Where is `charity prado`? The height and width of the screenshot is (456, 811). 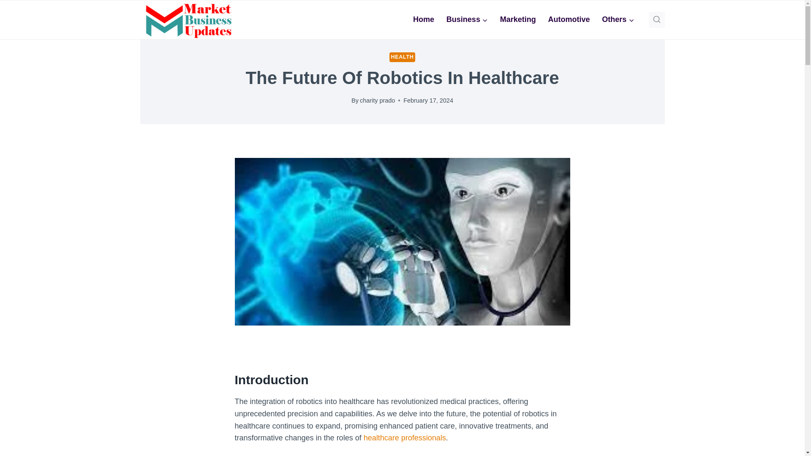 charity prado is located at coordinates (378, 100).